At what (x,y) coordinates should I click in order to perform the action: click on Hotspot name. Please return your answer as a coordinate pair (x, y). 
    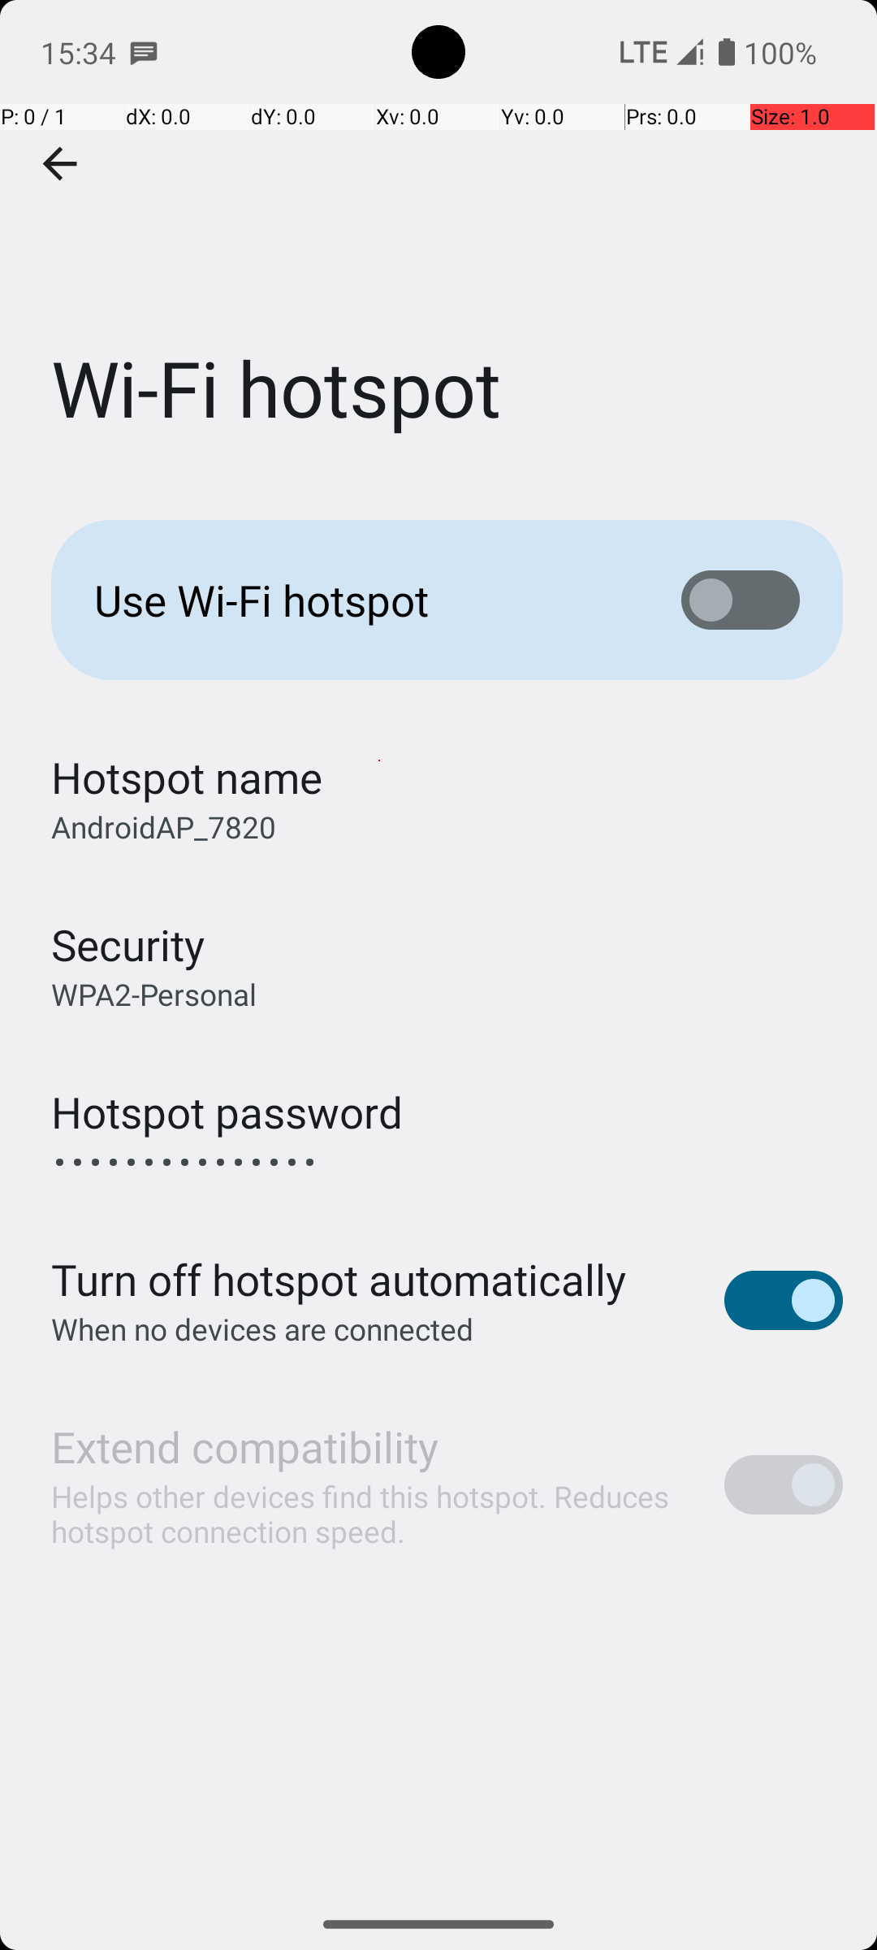
    Looking at the image, I should click on (187, 777).